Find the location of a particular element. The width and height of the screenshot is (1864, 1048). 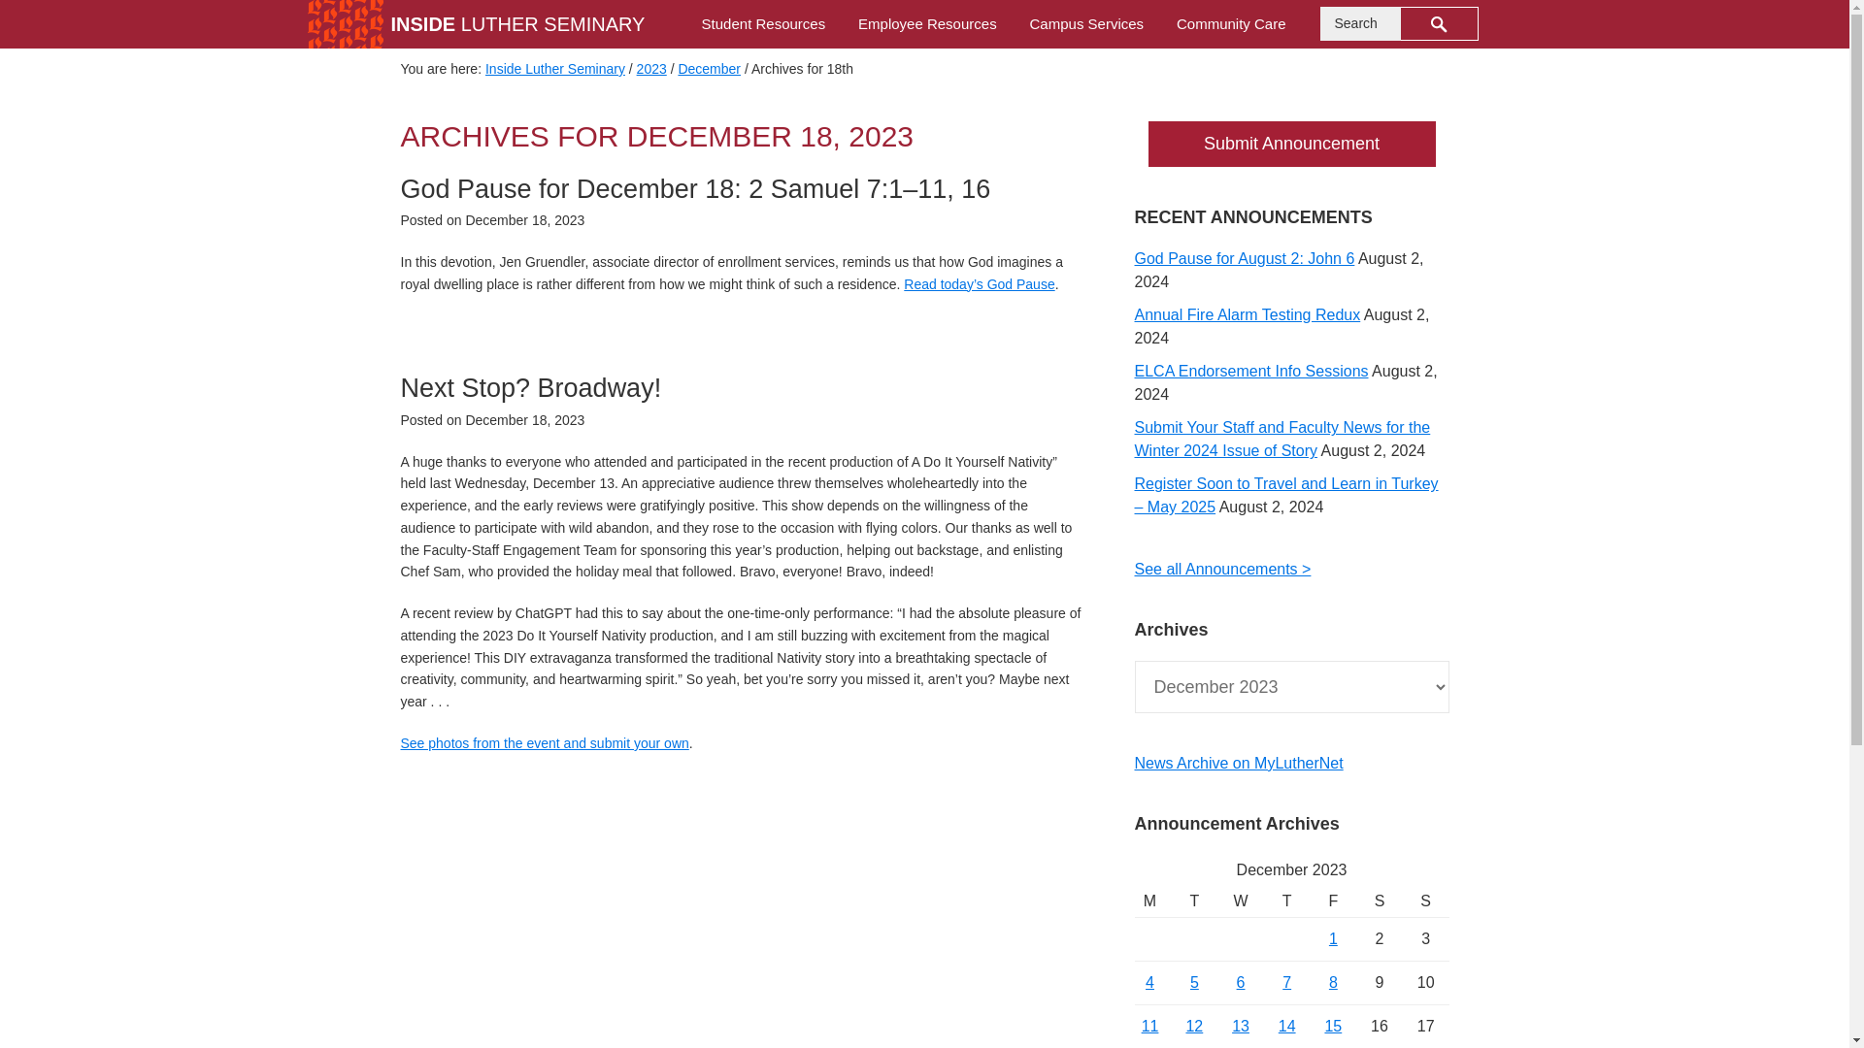

Community Care is located at coordinates (1231, 23).